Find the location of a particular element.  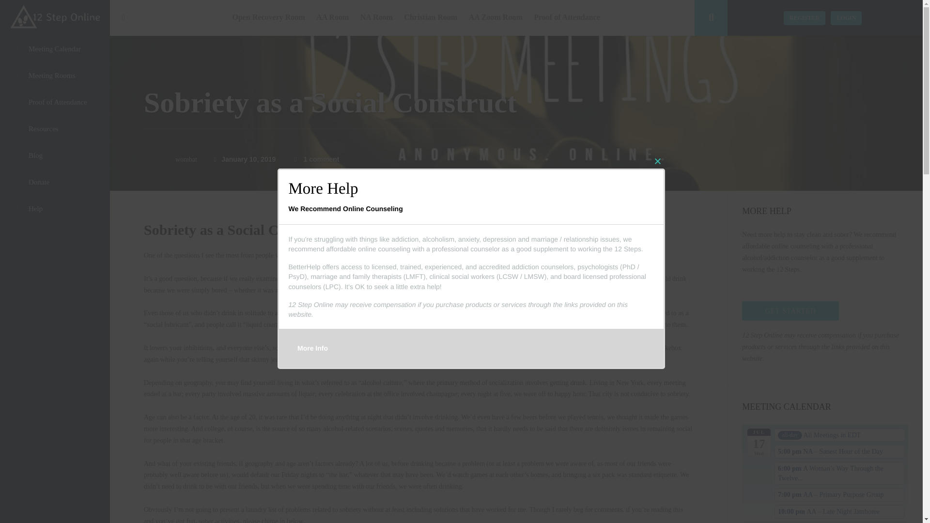

Proof of Attendance is located at coordinates (567, 18).